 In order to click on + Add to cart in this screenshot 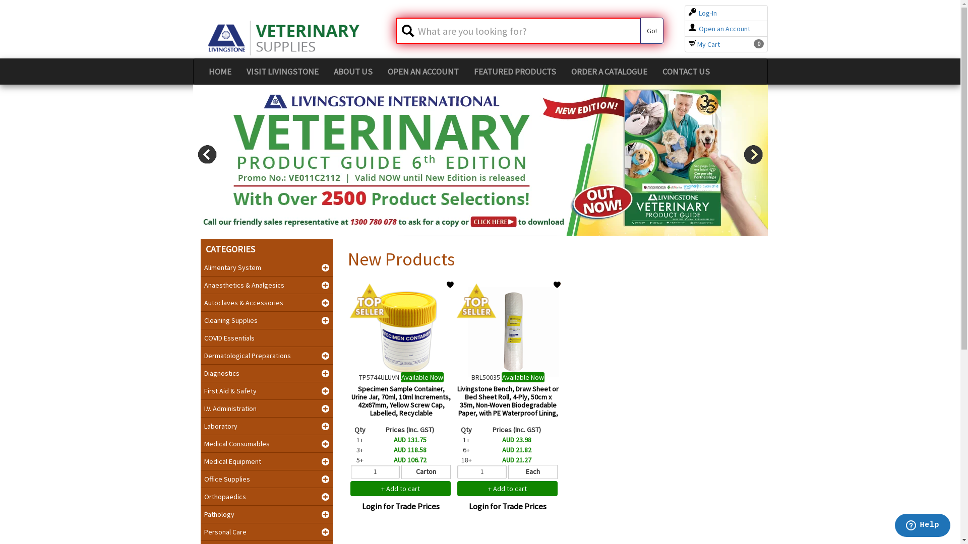, I will do `click(507, 489)`.